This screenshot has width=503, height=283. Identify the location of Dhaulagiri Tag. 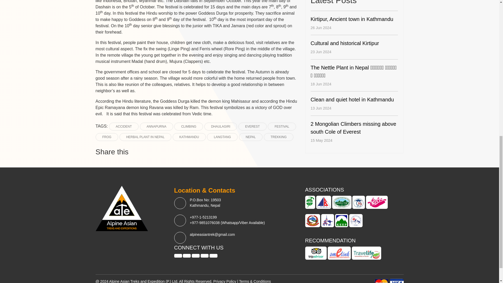
(221, 126).